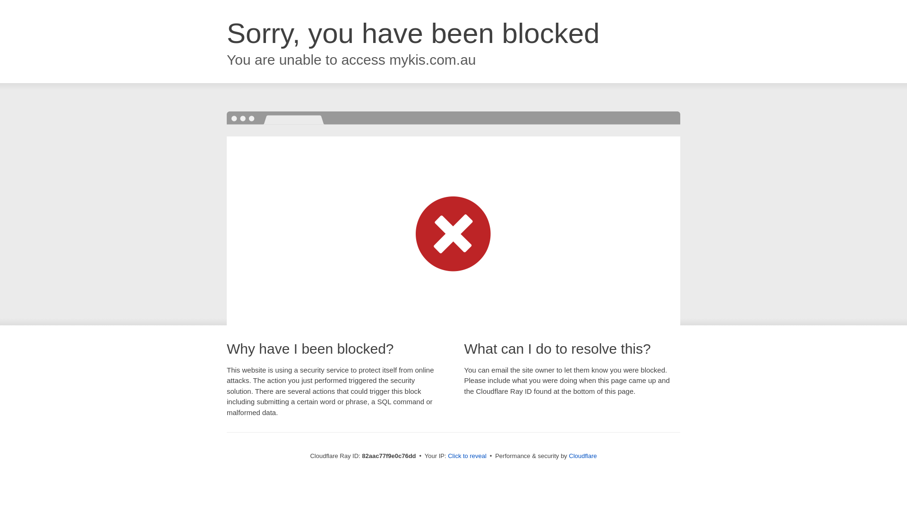 Image resolution: width=907 pixels, height=510 pixels. Describe the element at coordinates (467, 456) in the screenshot. I see `Click to reveal` at that location.